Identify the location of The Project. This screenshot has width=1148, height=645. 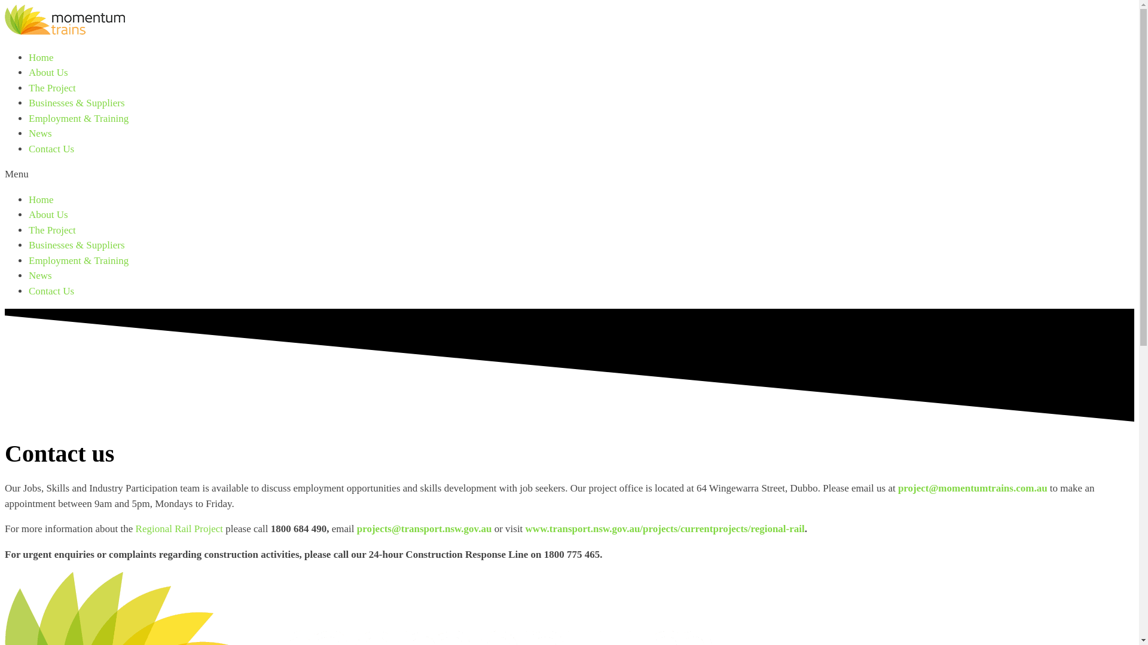
(53, 231).